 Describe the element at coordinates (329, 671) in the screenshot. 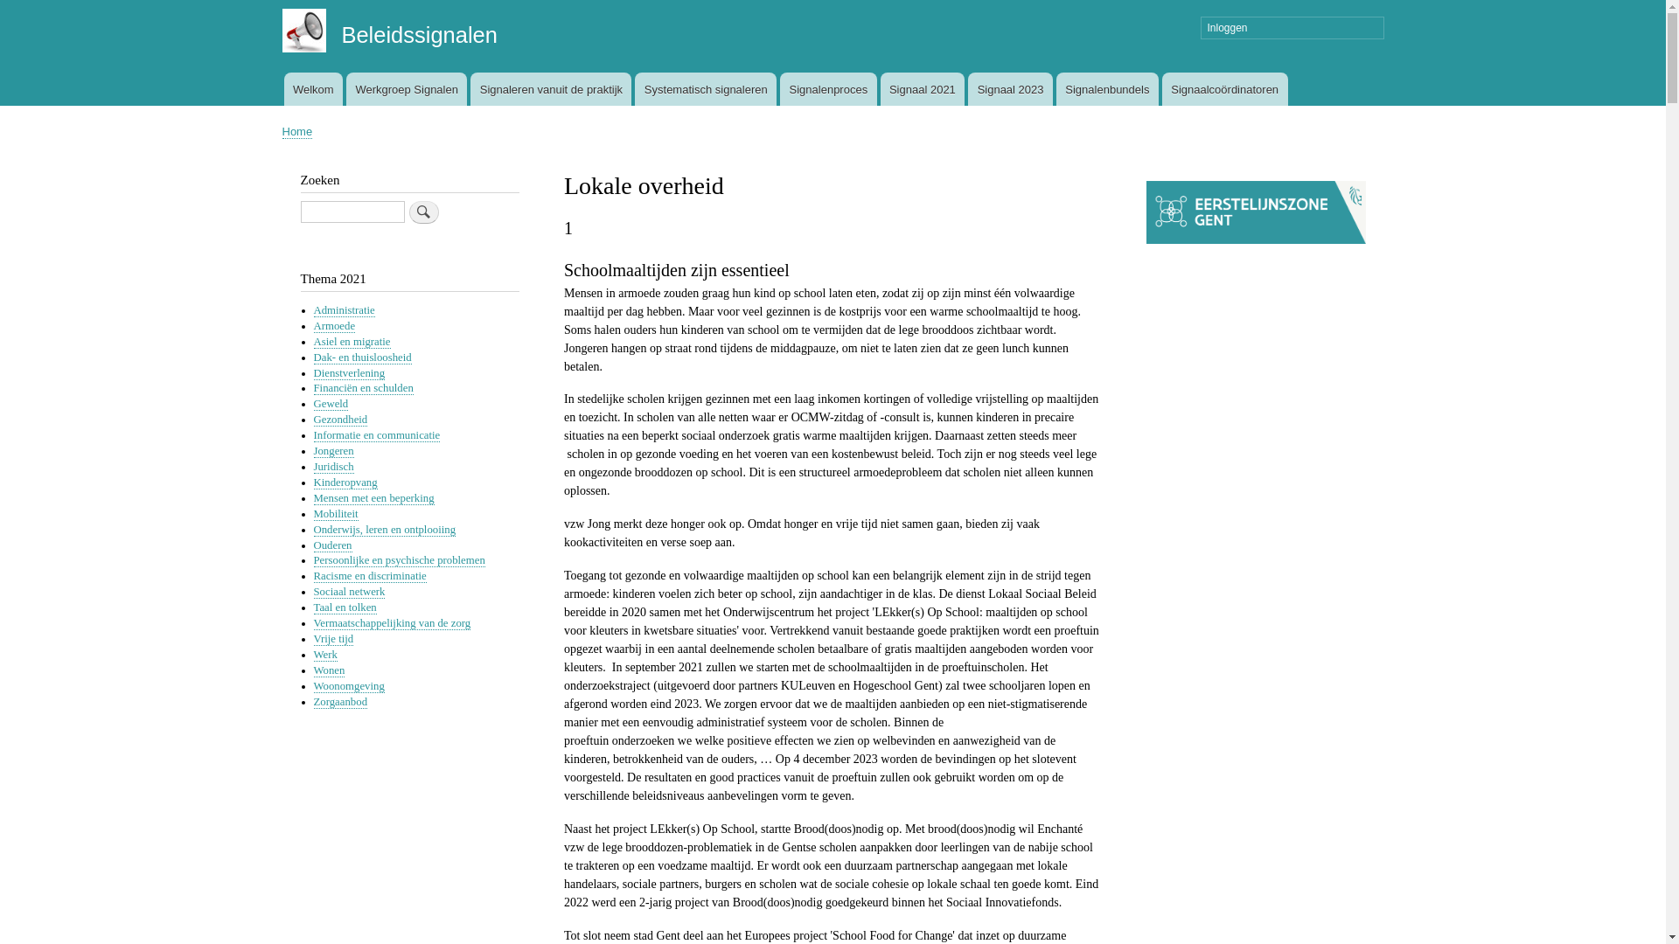

I see `Wonen` at that location.